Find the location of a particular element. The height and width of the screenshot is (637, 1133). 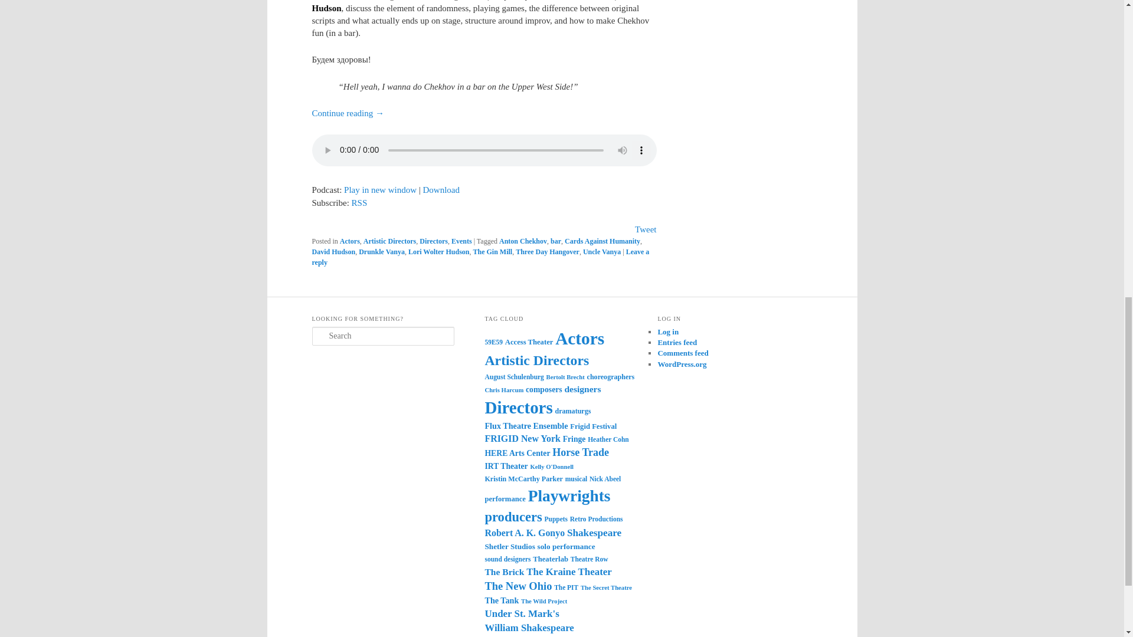

bar is located at coordinates (556, 241).